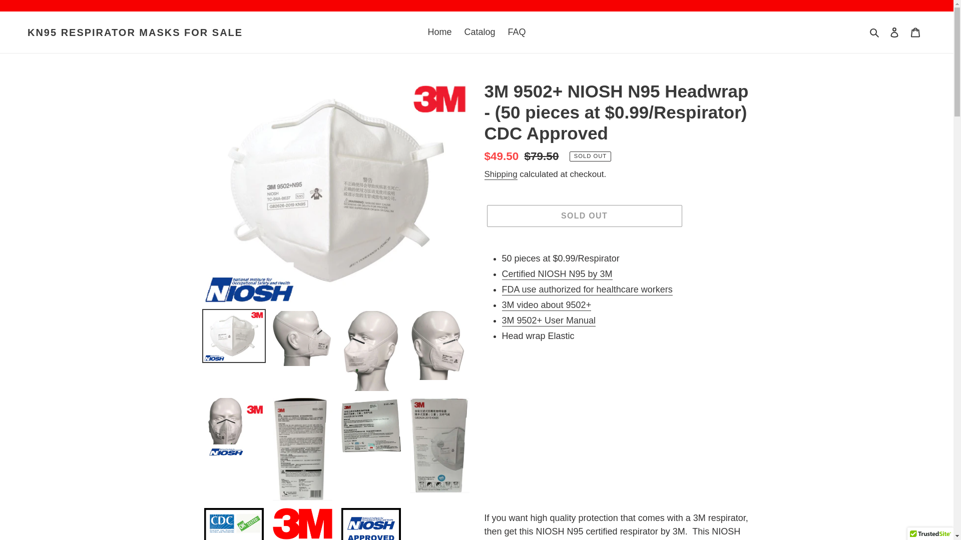 This screenshot has width=961, height=540. What do you see at coordinates (915, 32) in the screenshot?
I see `Cart` at bounding box center [915, 32].